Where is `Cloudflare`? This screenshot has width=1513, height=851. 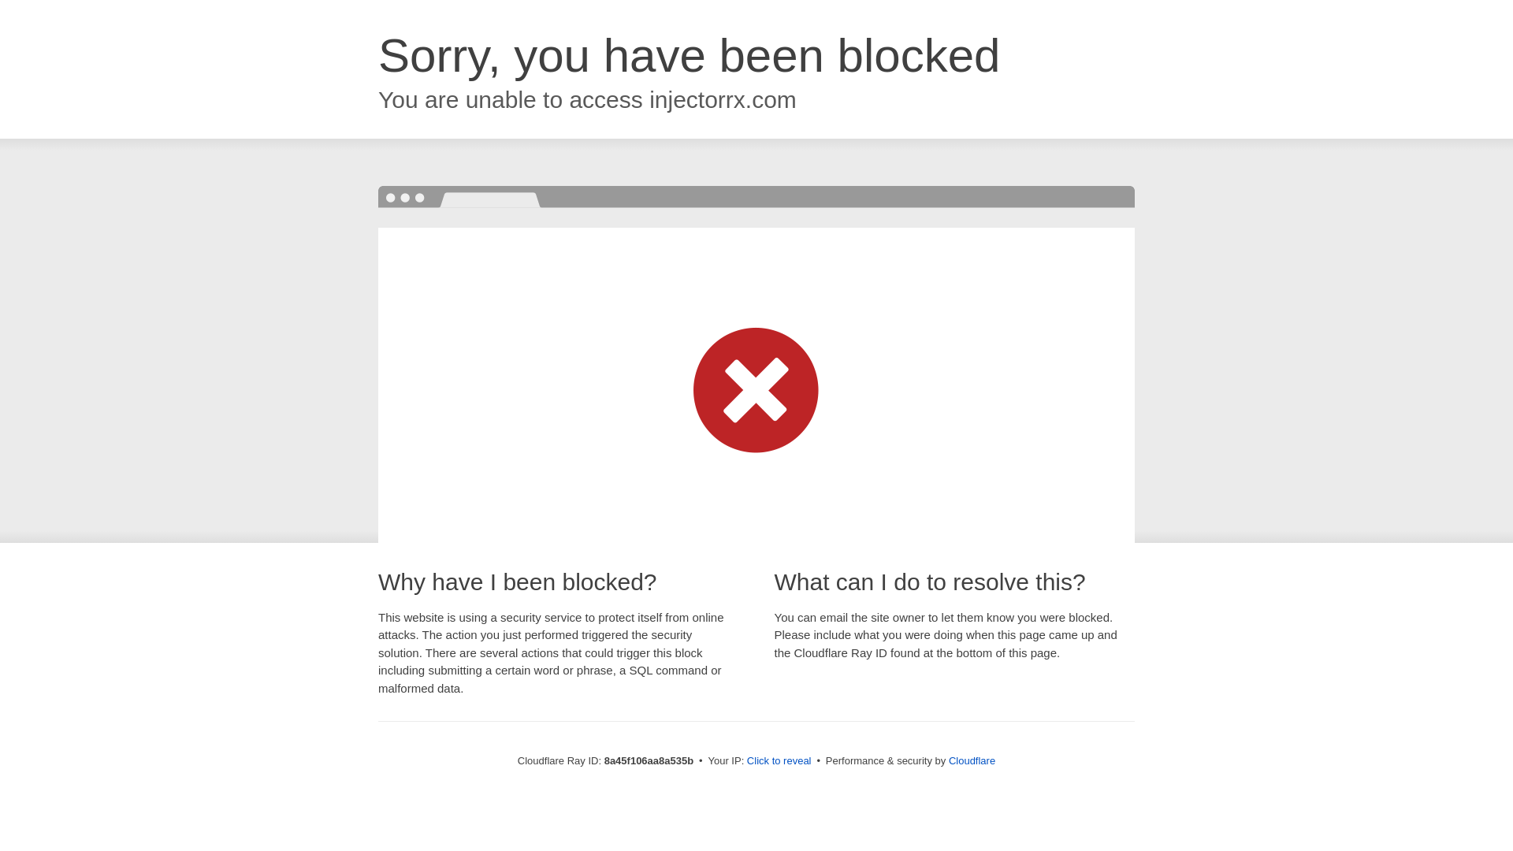 Cloudflare is located at coordinates (972, 760).